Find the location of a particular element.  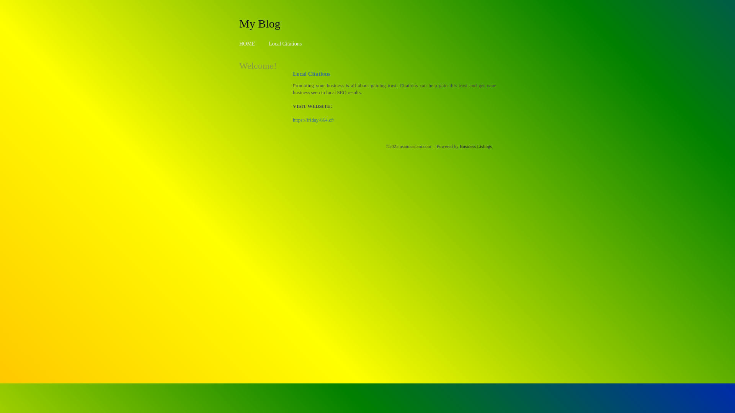

Local Citations is located at coordinates (285, 44).